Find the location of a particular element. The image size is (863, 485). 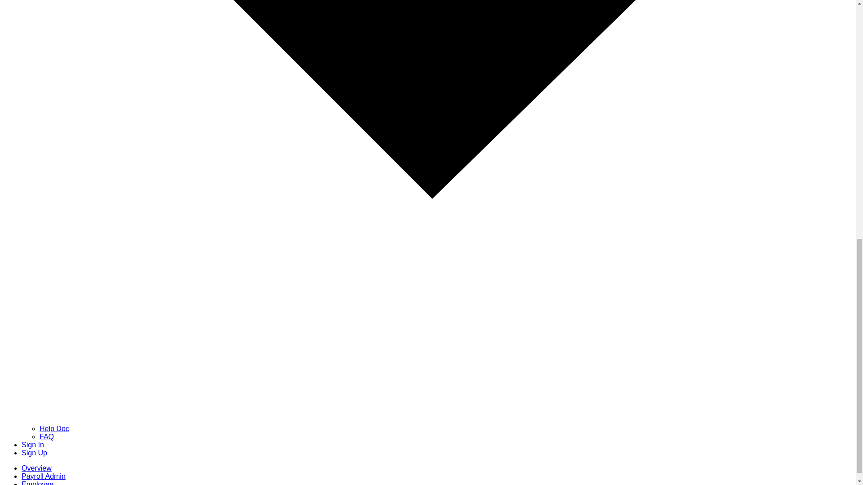

Sign Up is located at coordinates (34, 453).